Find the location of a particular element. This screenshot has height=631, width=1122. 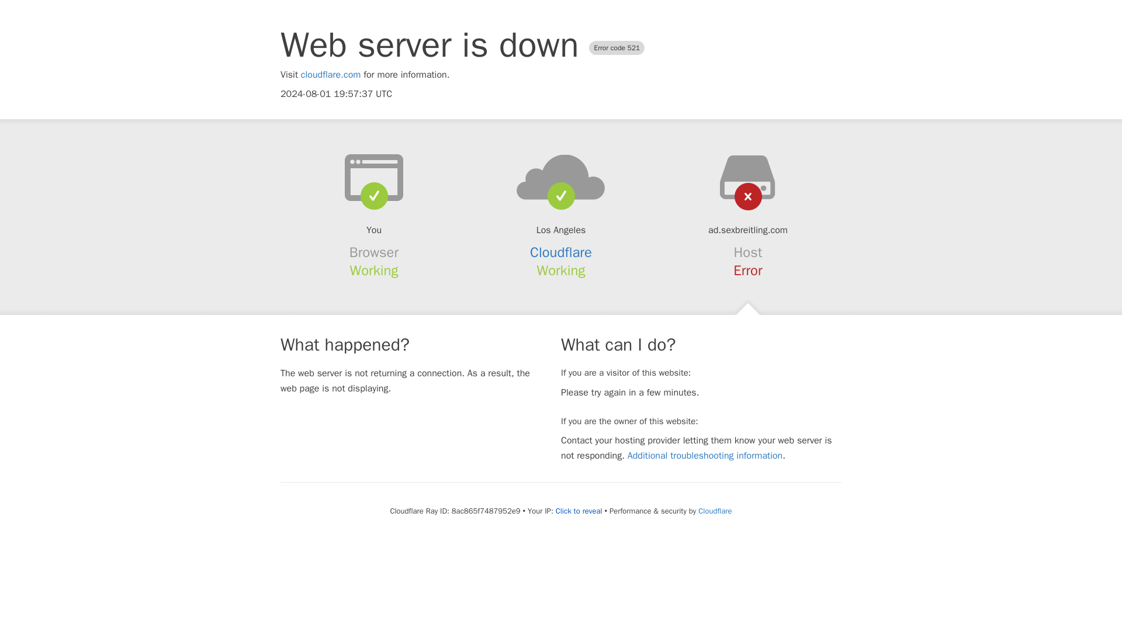

cloudflare.com is located at coordinates (331, 75).